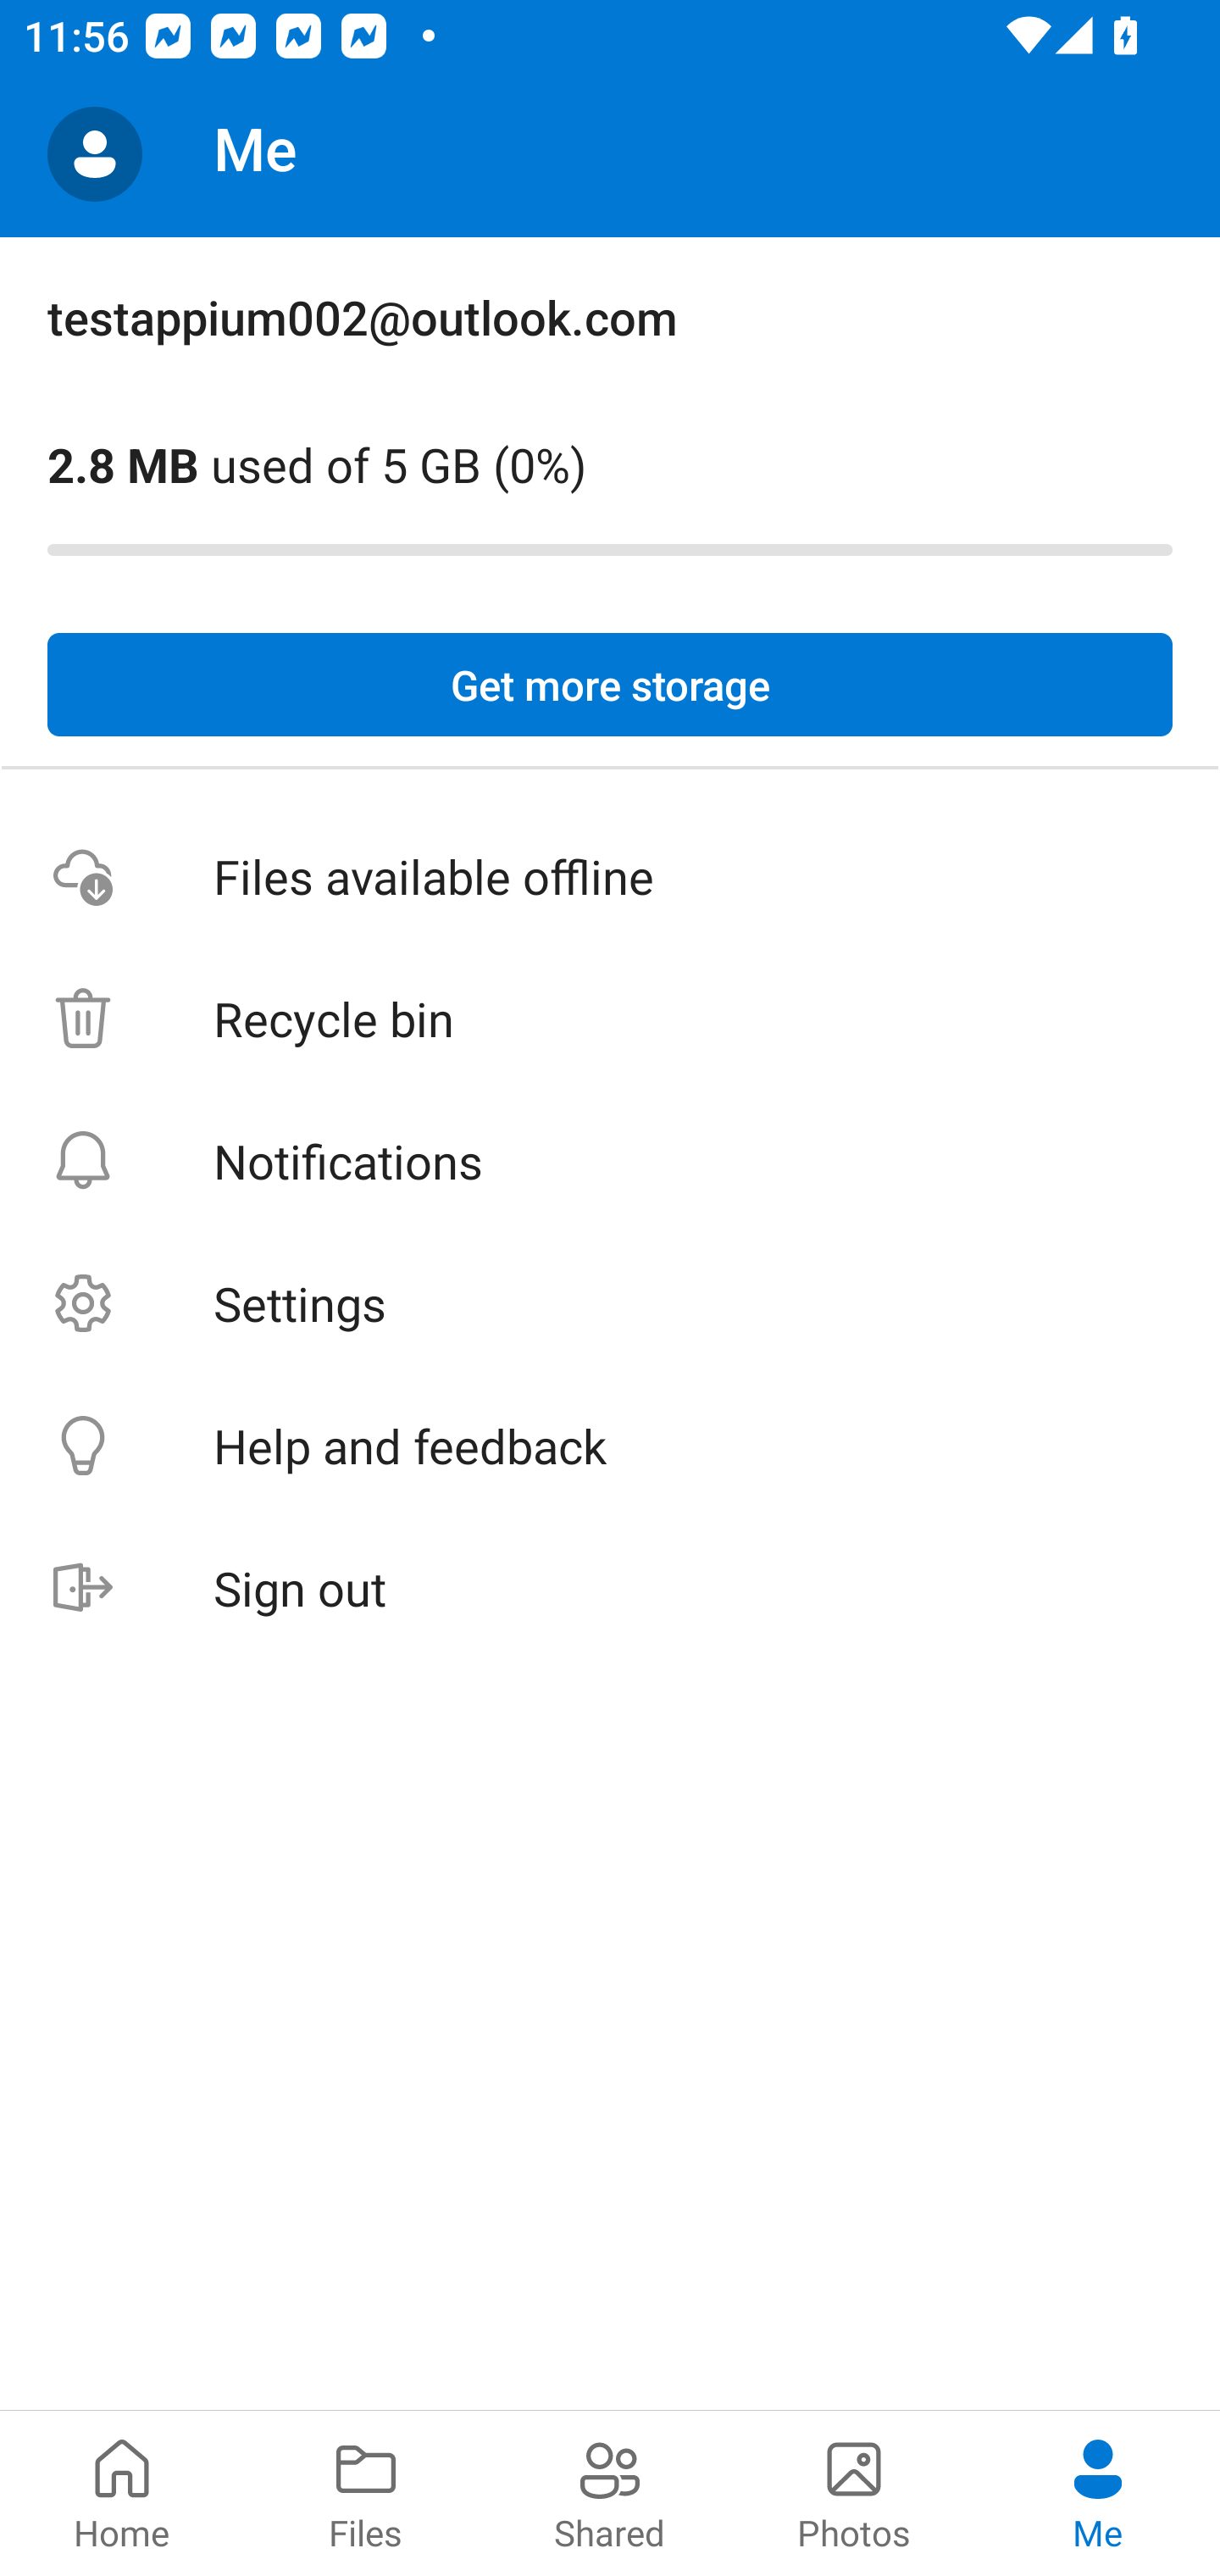 The width and height of the screenshot is (1220, 2576). Describe the element at coordinates (610, 875) in the screenshot. I see `Files available offline` at that location.